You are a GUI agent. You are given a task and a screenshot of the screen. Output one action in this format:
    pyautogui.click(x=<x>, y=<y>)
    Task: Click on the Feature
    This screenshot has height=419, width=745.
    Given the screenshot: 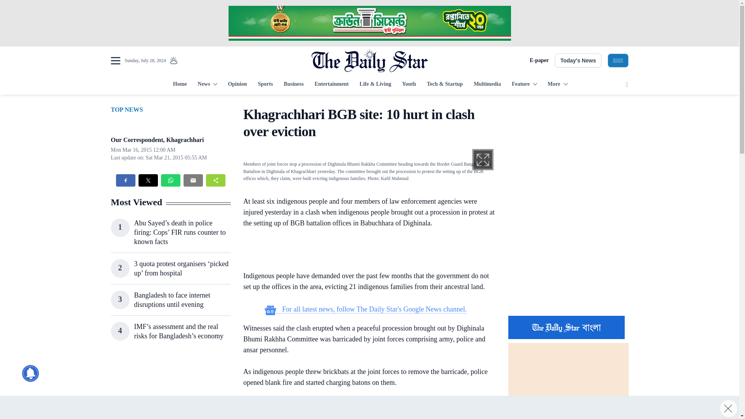 What is the action you would take?
    pyautogui.click(x=524, y=85)
    